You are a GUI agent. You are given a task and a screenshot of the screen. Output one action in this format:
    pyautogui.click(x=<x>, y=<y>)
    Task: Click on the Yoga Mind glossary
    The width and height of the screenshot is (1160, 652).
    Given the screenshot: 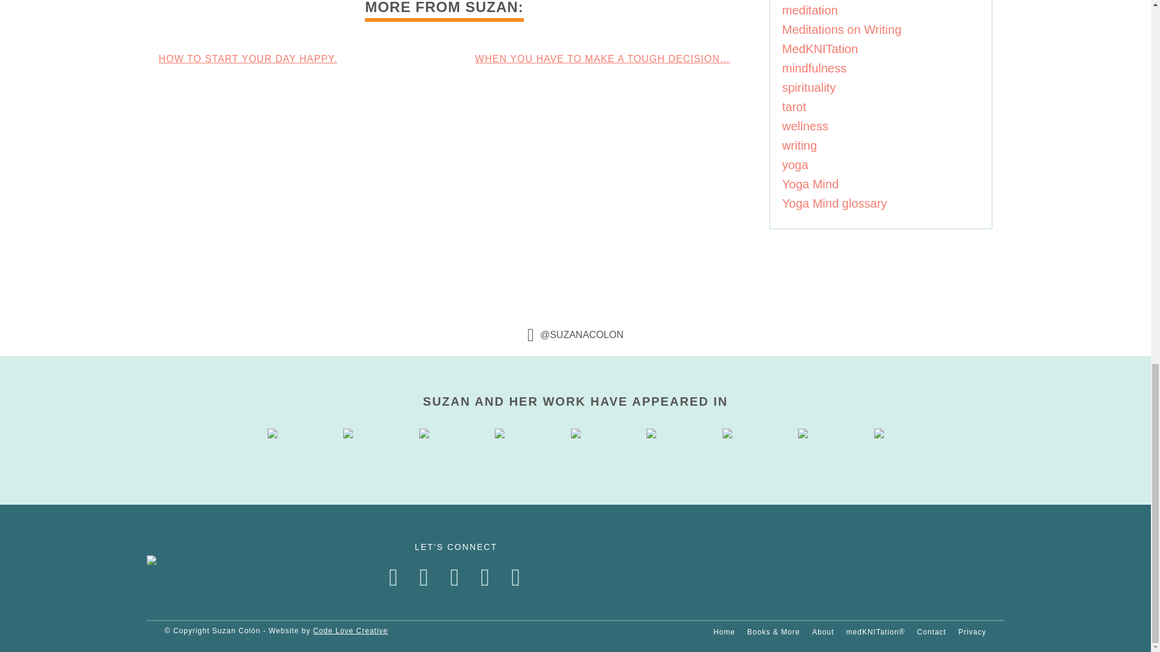 What is the action you would take?
    pyautogui.click(x=834, y=203)
    